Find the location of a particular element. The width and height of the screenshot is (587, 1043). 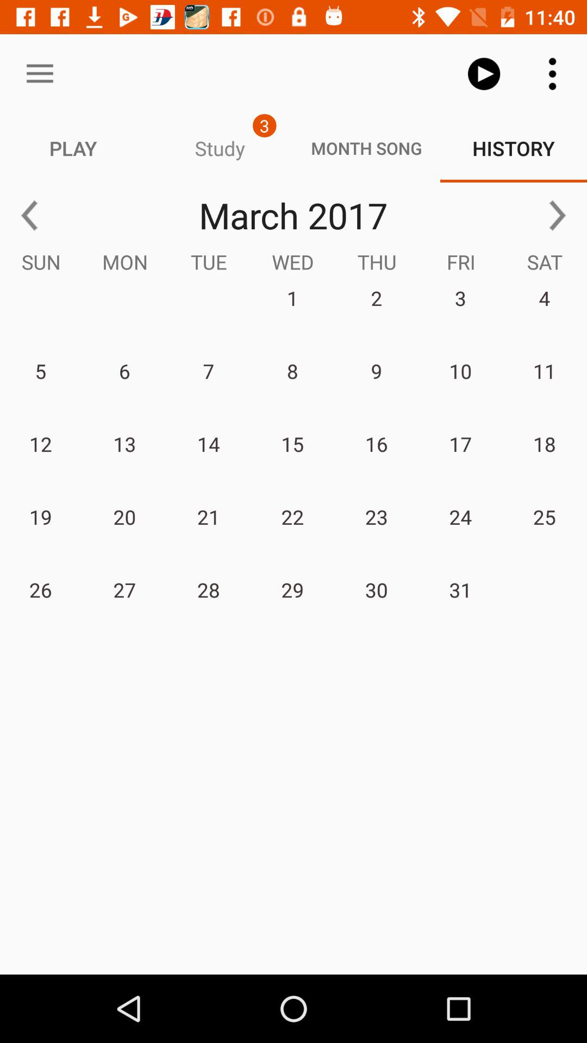

turn on icon above the play item is located at coordinates (40, 74).